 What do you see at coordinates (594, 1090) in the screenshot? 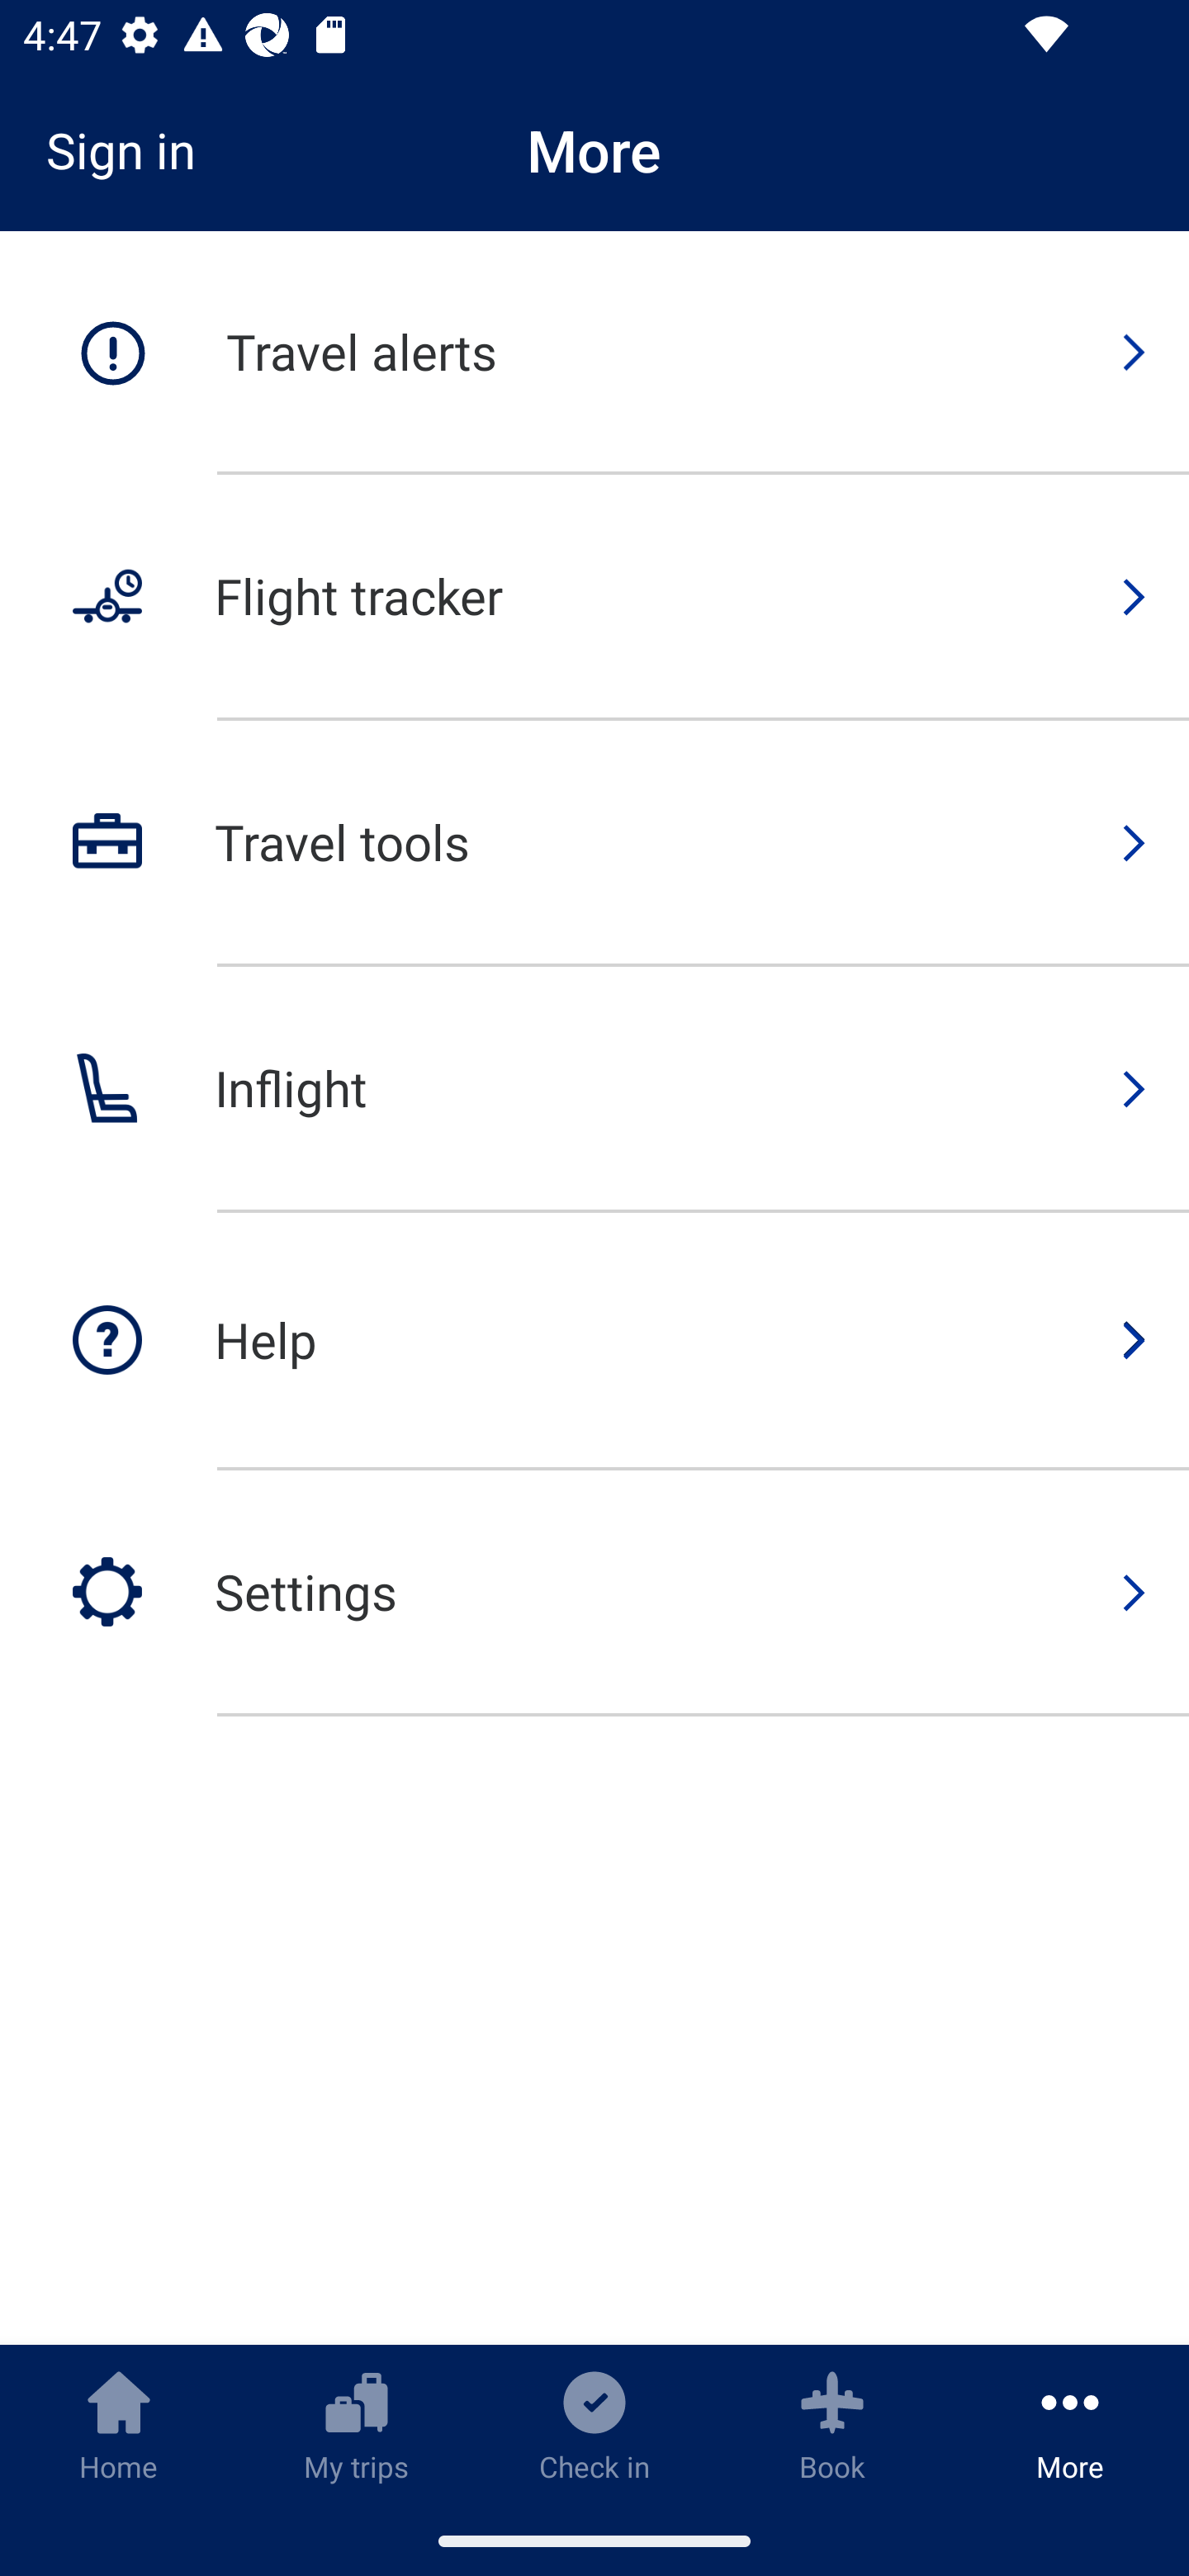
I see `Inflight` at bounding box center [594, 1090].